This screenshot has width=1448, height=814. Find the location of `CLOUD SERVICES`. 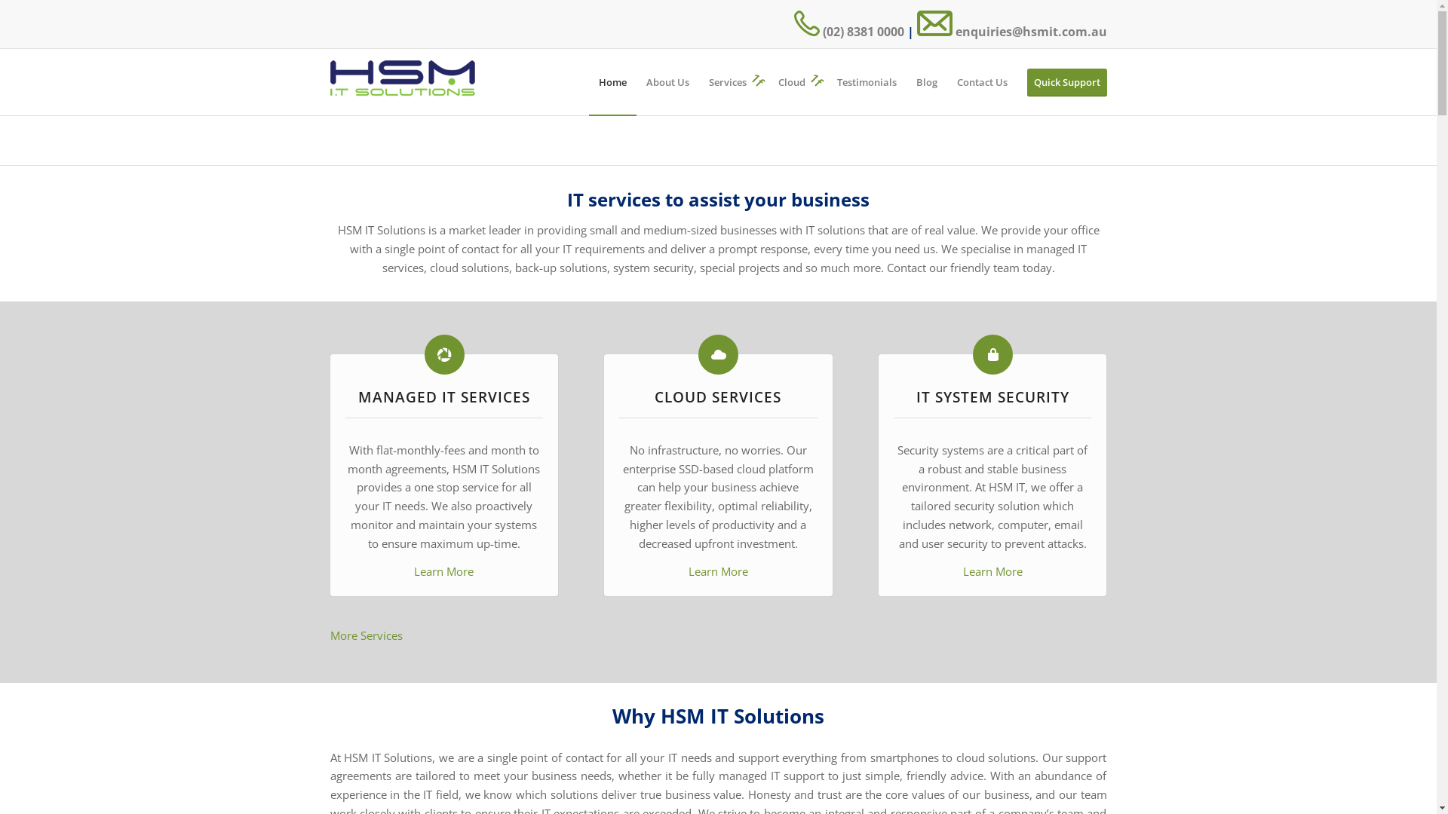

CLOUD SERVICES is located at coordinates (718, 396).